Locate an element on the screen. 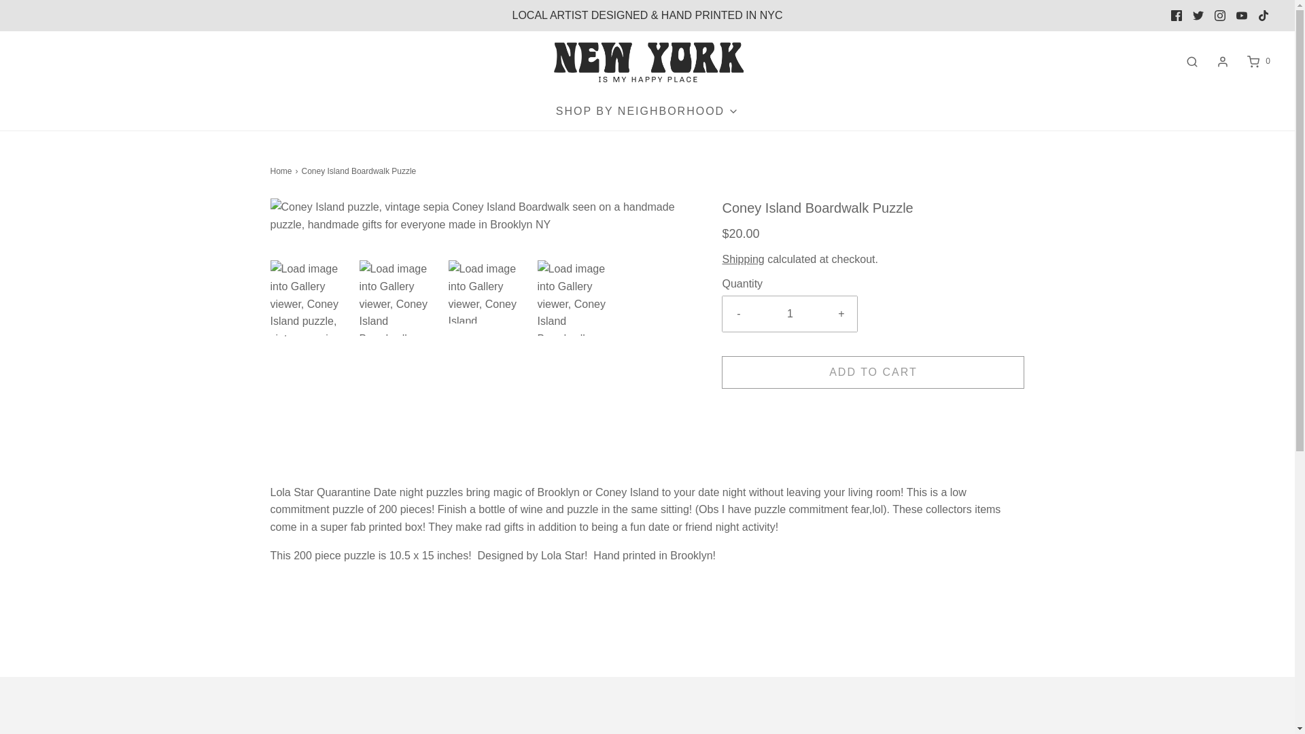  Instagram icon is located at coordinates (1219, 15).